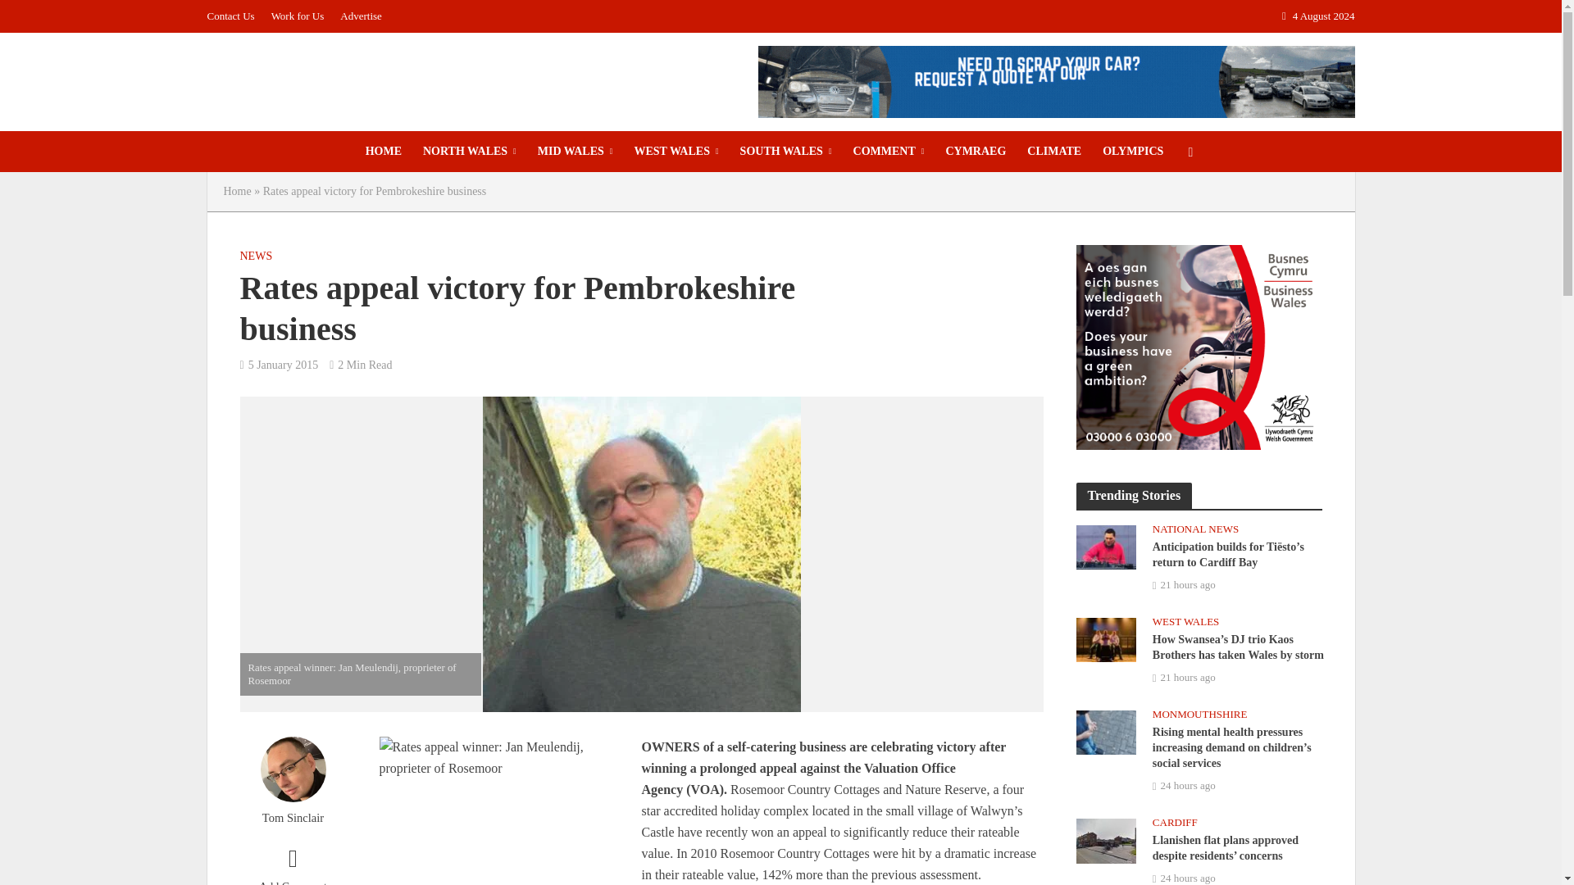 The image size is (1574, 885). Describe the element at coordinates (676, 151) in the screenshot. I see `WEST WALES` at that location.